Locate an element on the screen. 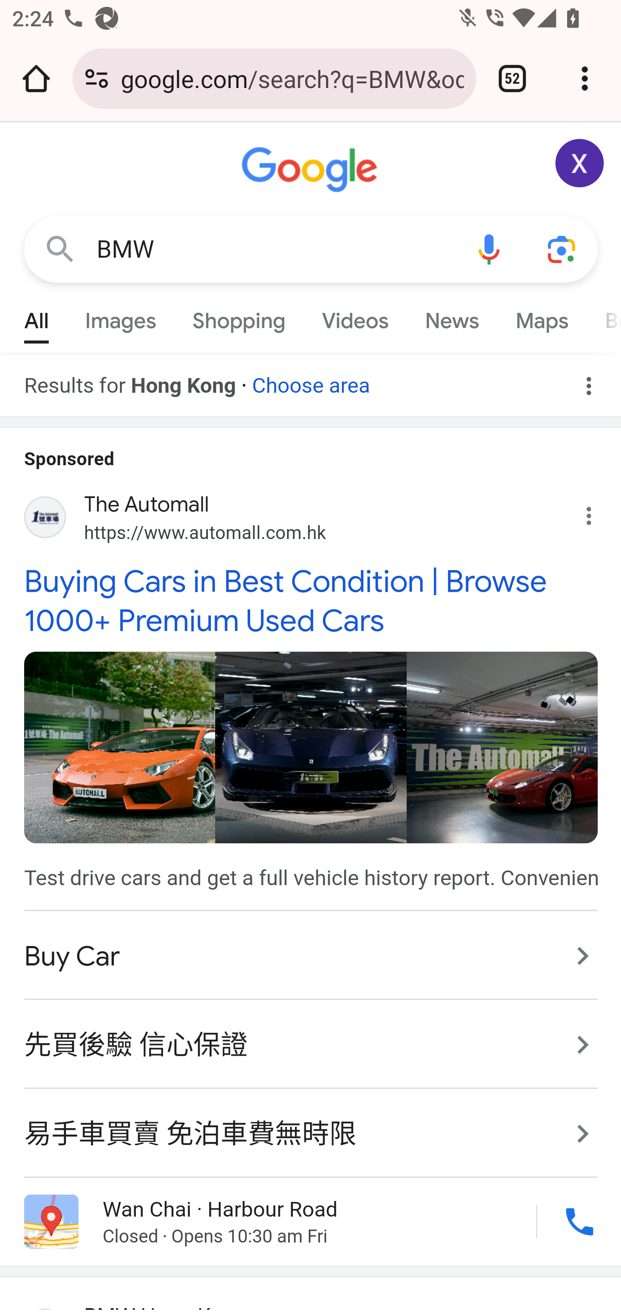  Google Account: Xiaoran (zxrappiumtest@gmail.com) is located at coordinates (580, 163).